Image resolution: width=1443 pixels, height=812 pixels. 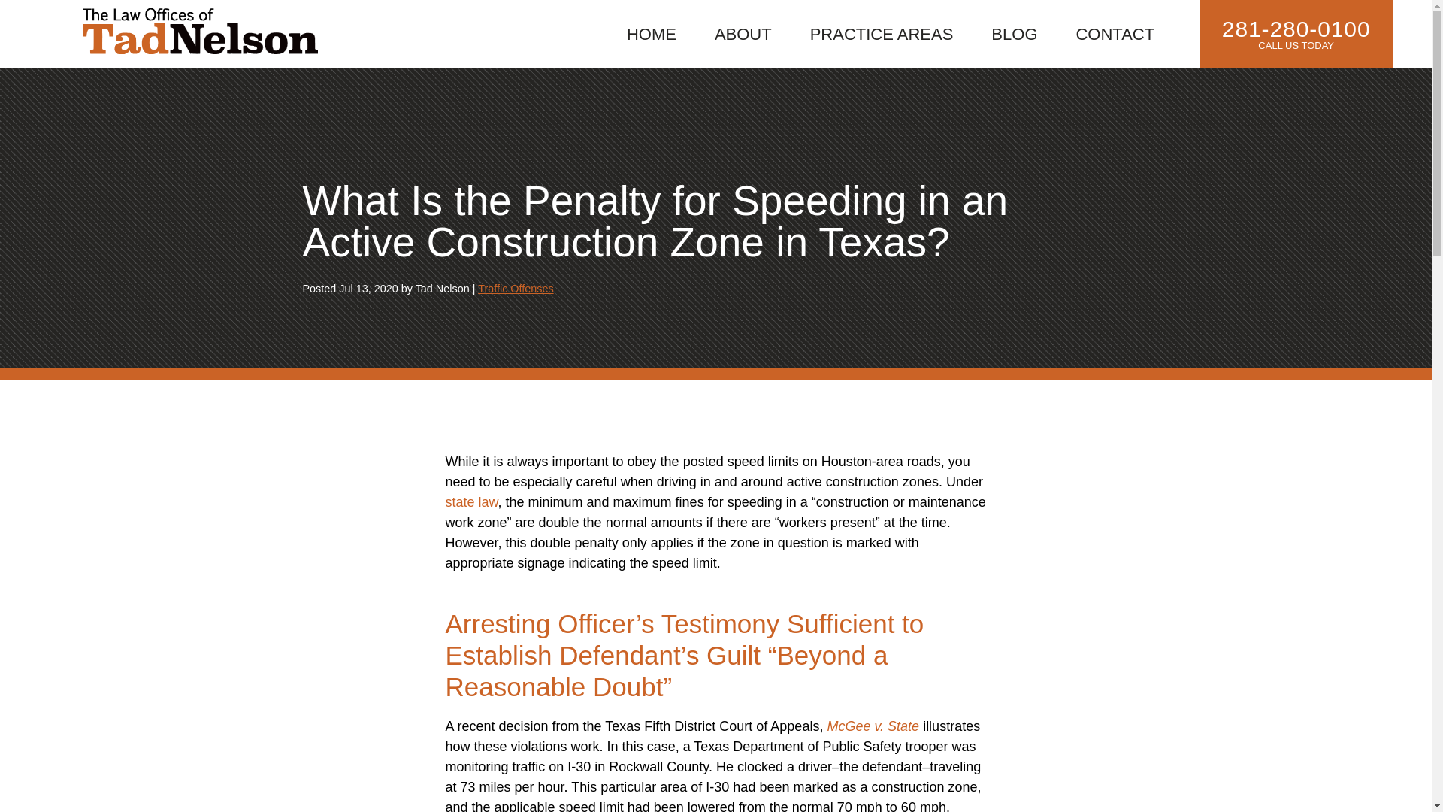 I want to click on Tad Law logo, so click(x=200, y=33).